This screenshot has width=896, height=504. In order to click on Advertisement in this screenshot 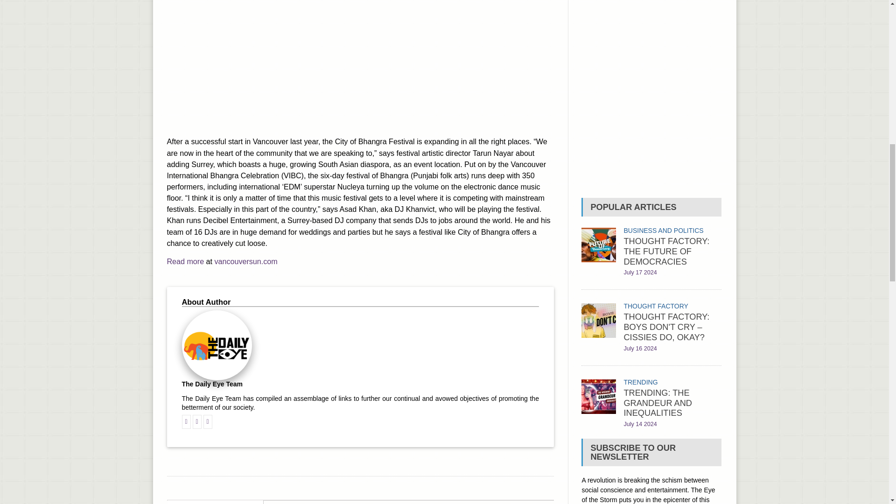, I will do `click(360, 64)`.